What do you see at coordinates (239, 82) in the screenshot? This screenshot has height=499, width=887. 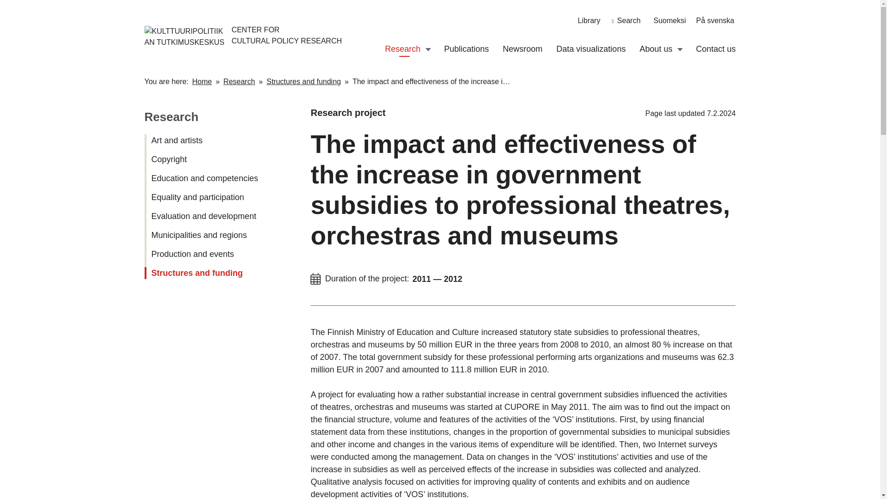 I see `Research` at bounding box center [239, 82].